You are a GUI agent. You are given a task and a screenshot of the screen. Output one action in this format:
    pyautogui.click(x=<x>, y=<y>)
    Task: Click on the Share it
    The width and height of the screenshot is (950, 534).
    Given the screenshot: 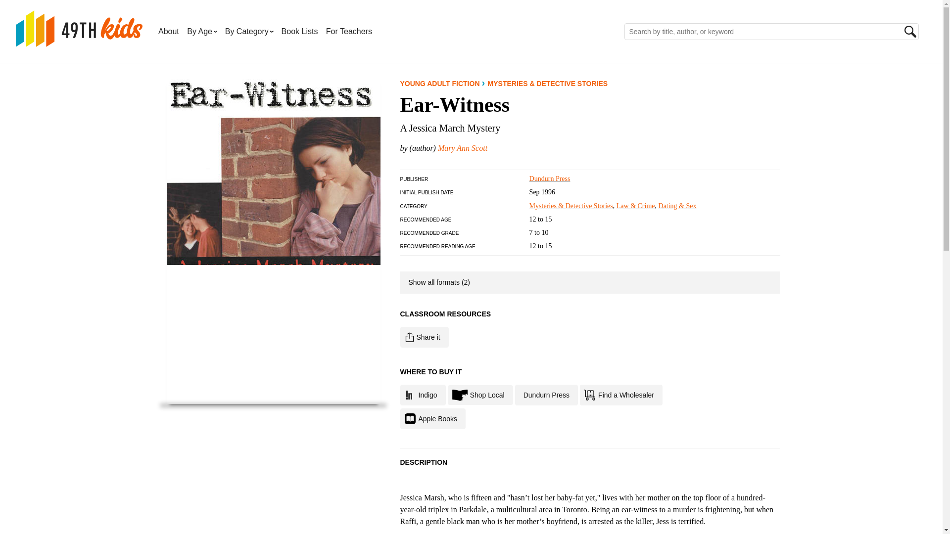 What is the action you would take?
    pyautogui.click(x=424, y=337)
    